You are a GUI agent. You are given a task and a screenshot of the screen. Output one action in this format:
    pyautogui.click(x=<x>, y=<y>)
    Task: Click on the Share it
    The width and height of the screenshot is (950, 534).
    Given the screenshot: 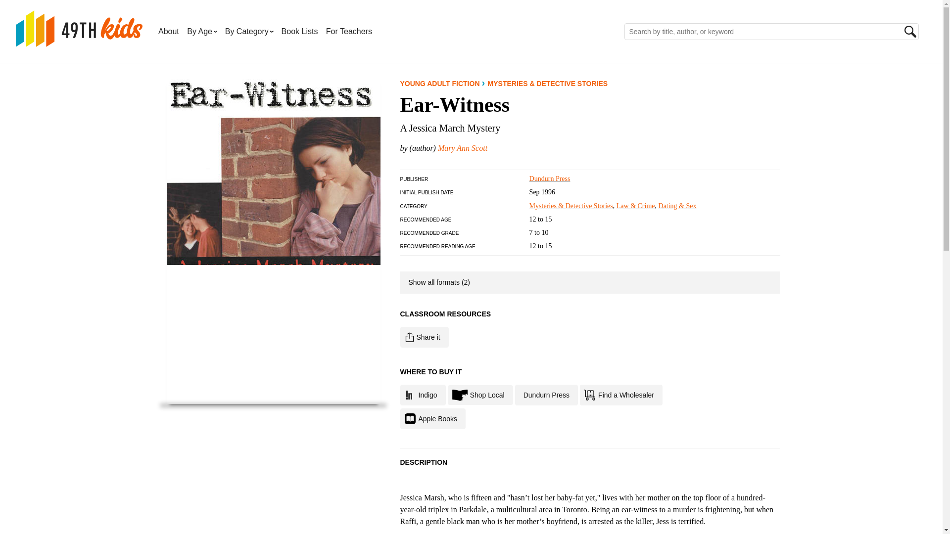 What is the action you would take?
    pyautogui.click(x=424, y=337)
    